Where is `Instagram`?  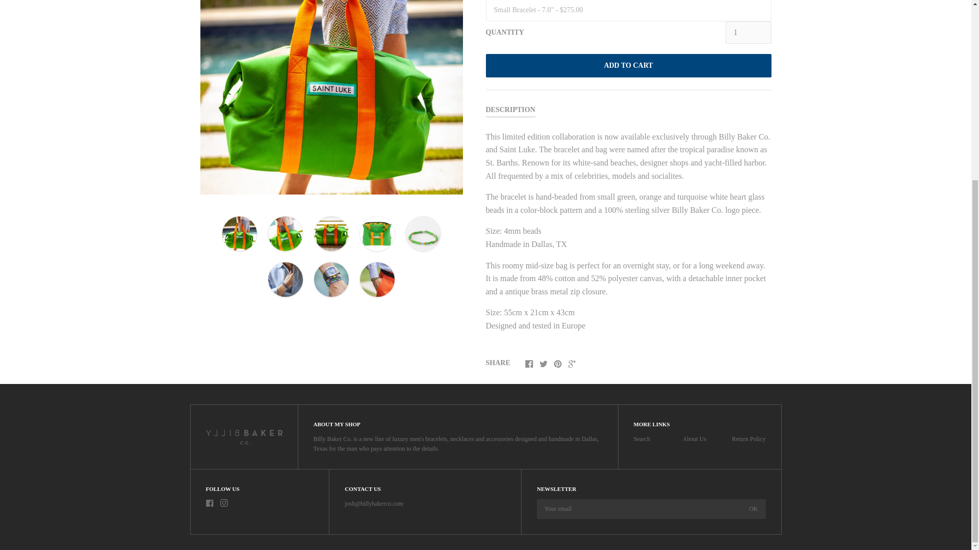
Instagram is located at coordinates (224, 502).